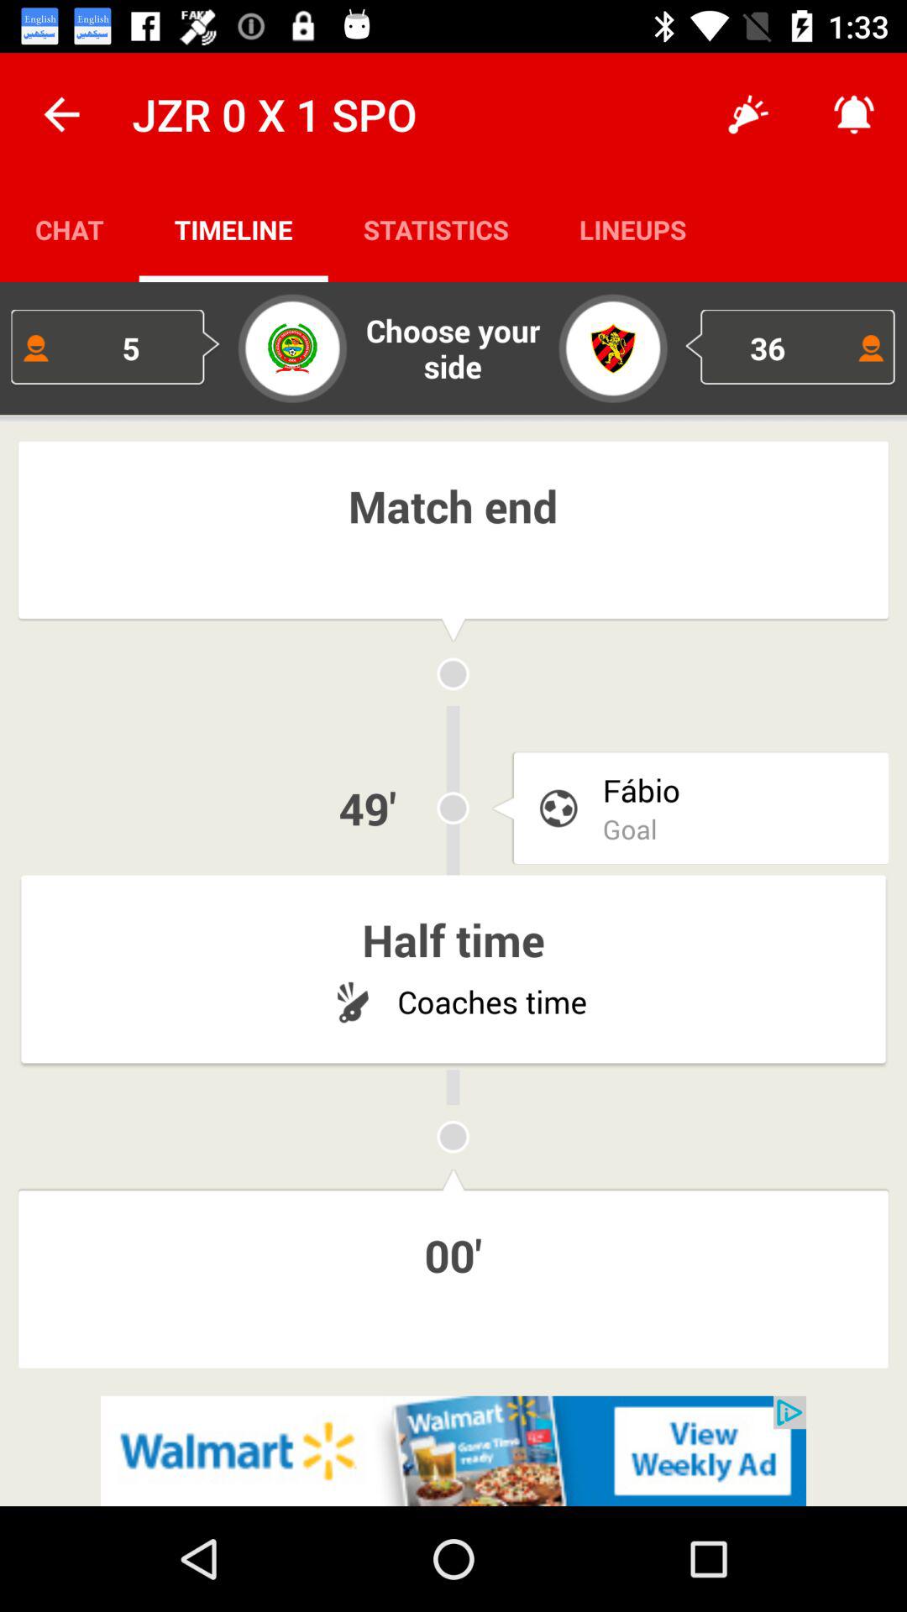  I want to click on click on the symbol left to coaches time, so click(353, 1001).